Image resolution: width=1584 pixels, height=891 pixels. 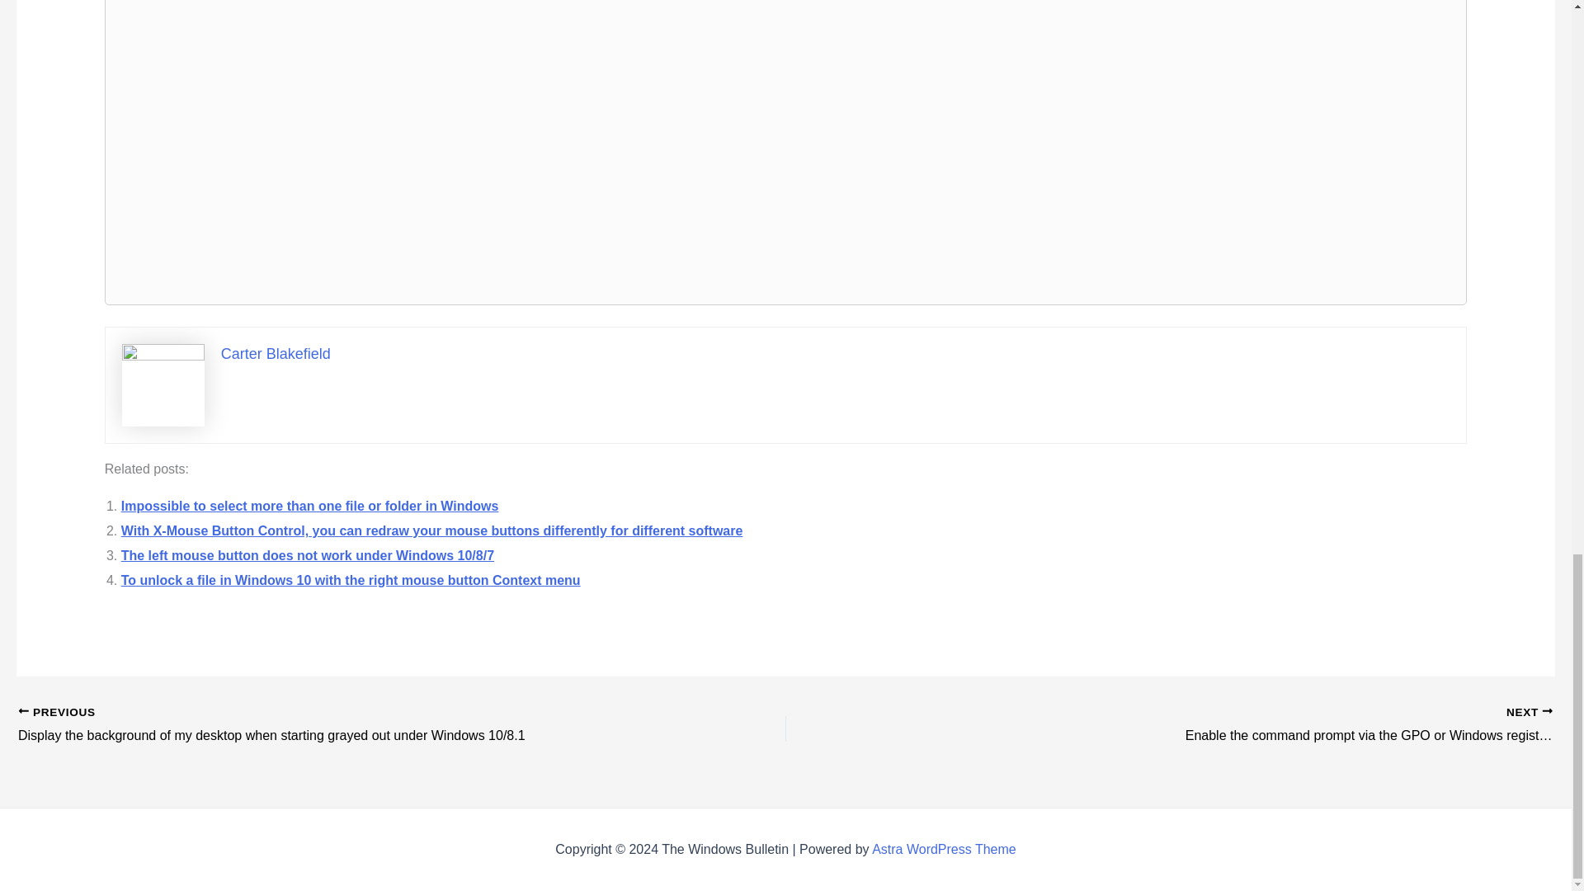 I want to click on Carter Blakefield, so click(x=276, y=353).